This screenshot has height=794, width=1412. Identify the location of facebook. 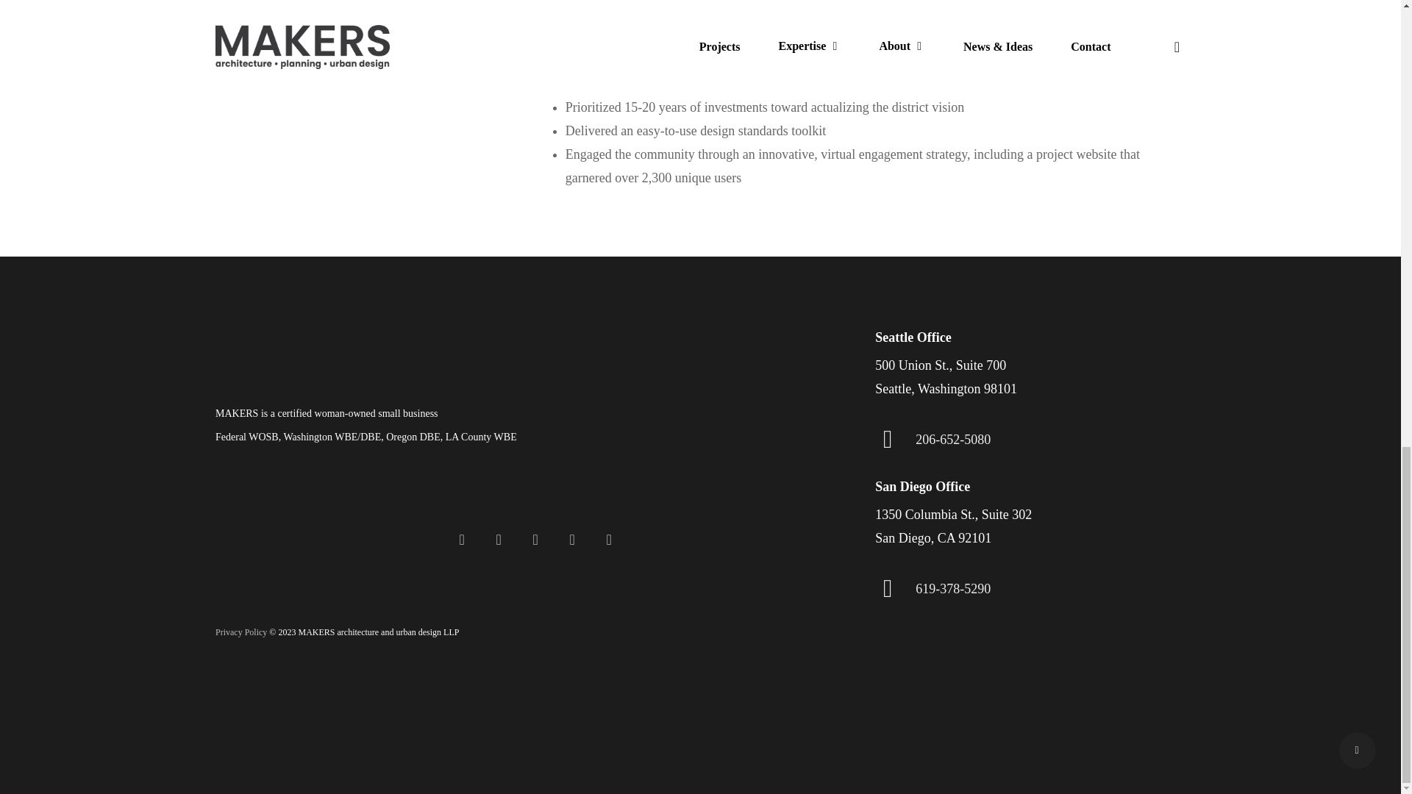
(462, 539).